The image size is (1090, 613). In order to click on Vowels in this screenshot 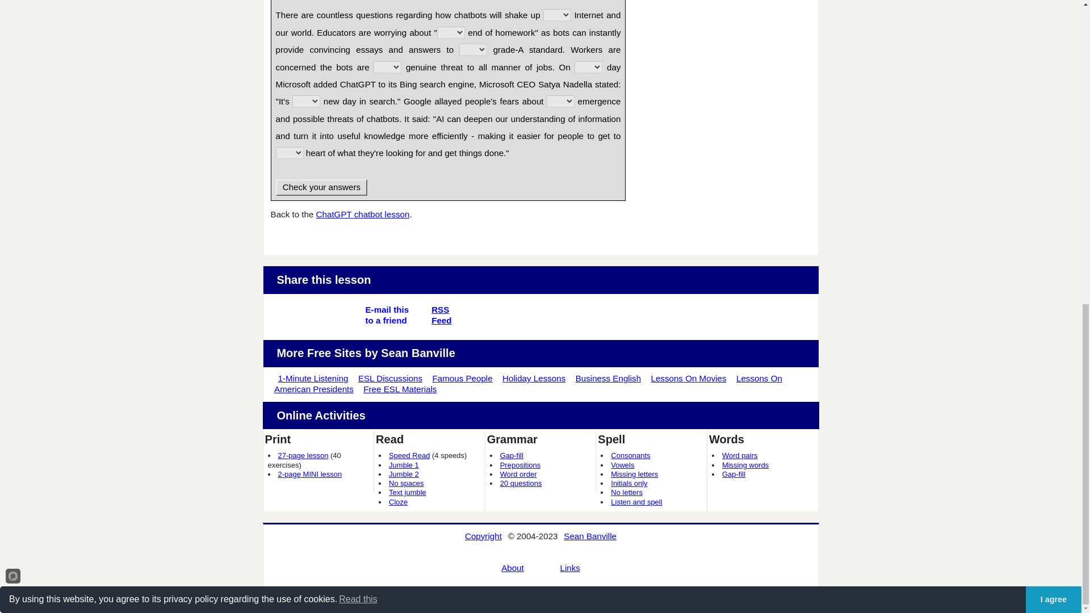, I will do `click(622, 465)`.